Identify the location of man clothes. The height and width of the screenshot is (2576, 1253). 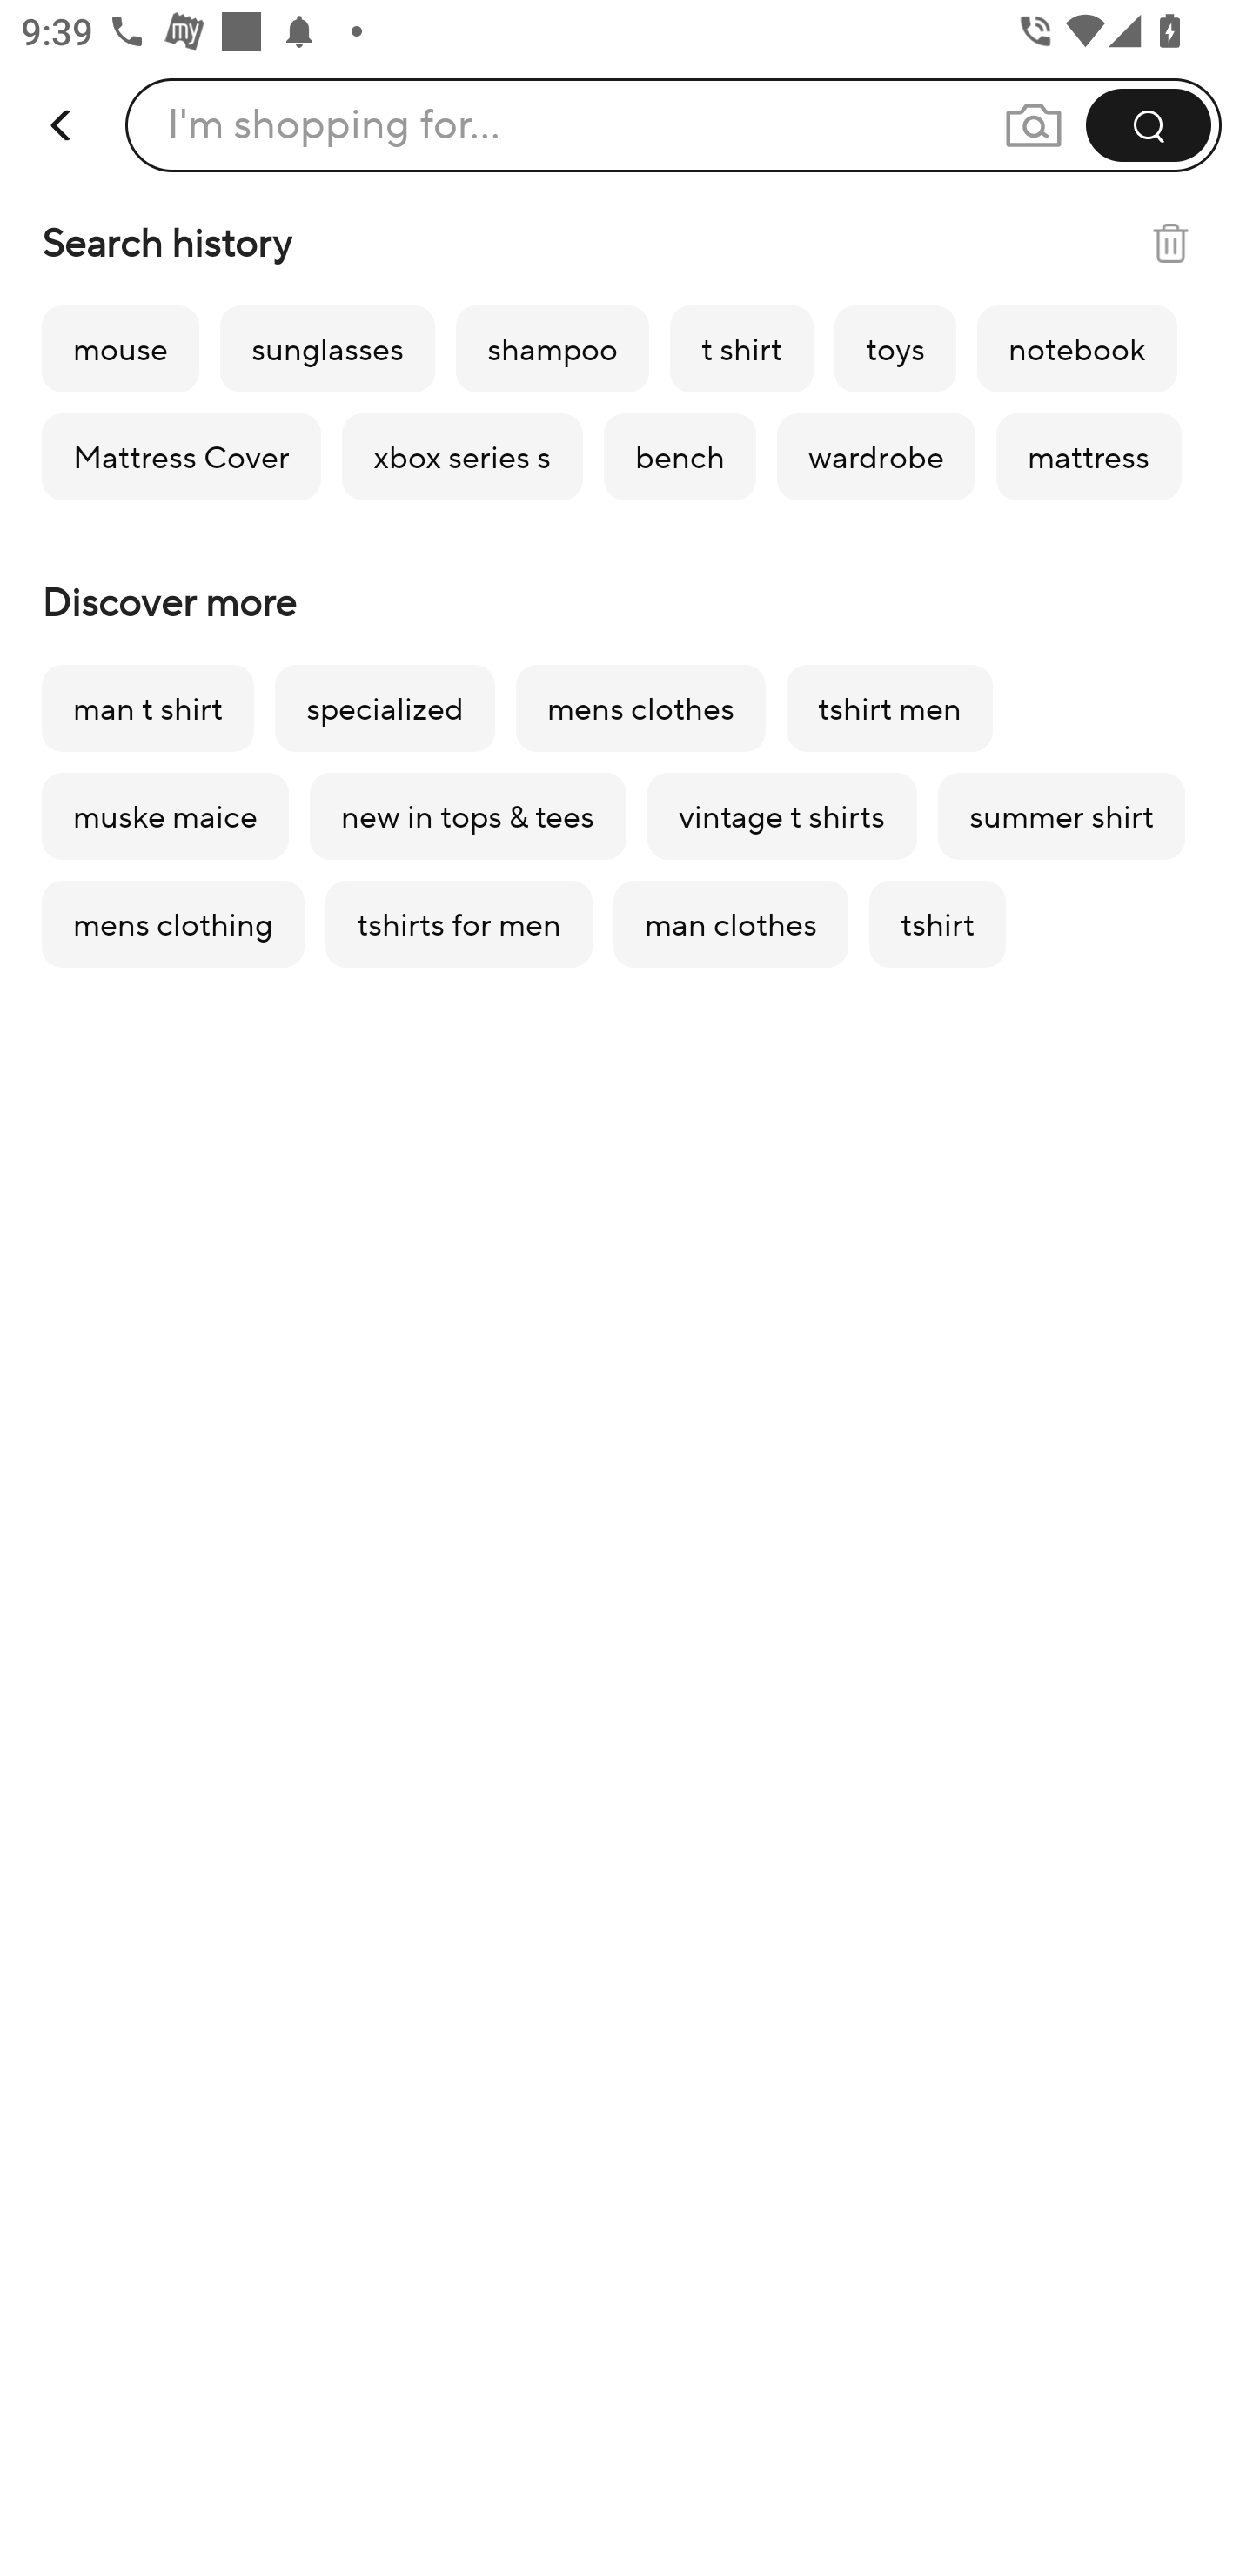
(731, 924).